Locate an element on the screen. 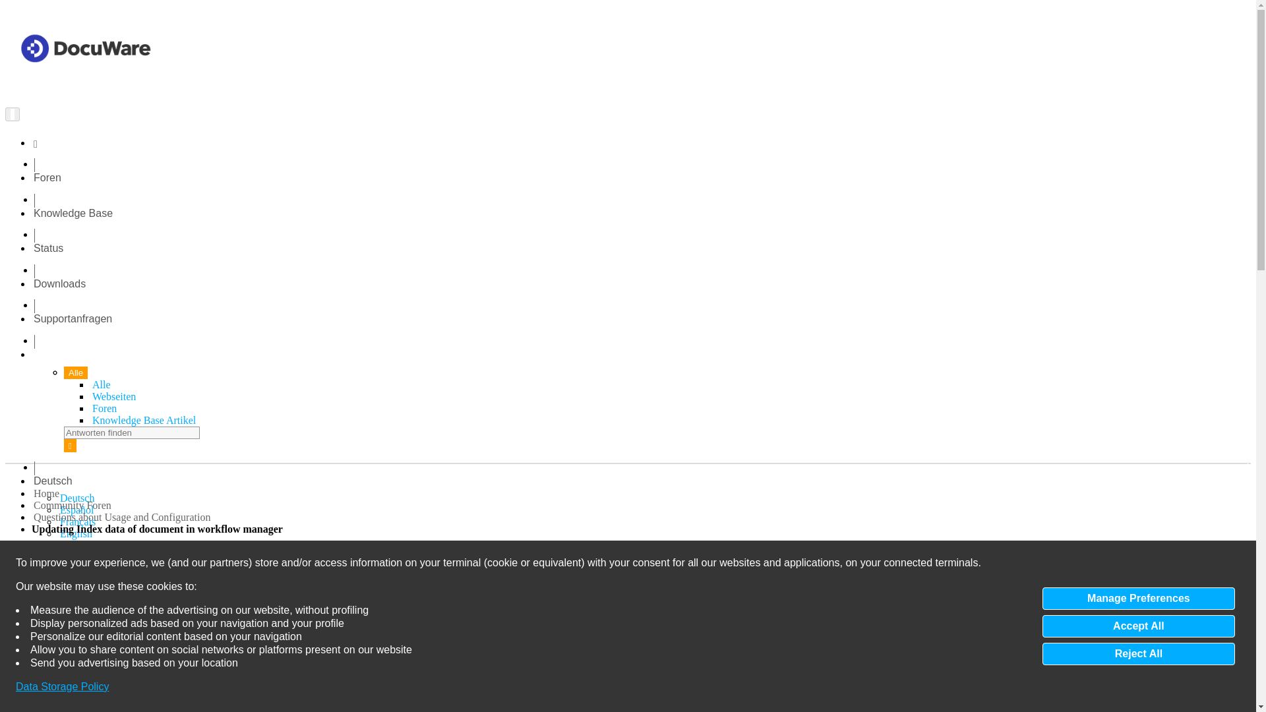 The width and height of the screenshot is (1266, 712). Manage Preferences is located at coordinates (1138, 599).